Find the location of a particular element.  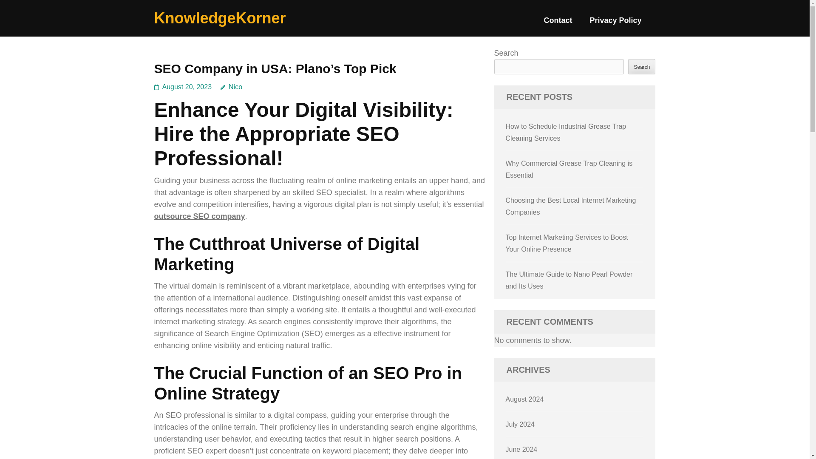

The Ultimate Guide to Nano Pearl Powder and Its Uses is located at coordinates (569, 280).